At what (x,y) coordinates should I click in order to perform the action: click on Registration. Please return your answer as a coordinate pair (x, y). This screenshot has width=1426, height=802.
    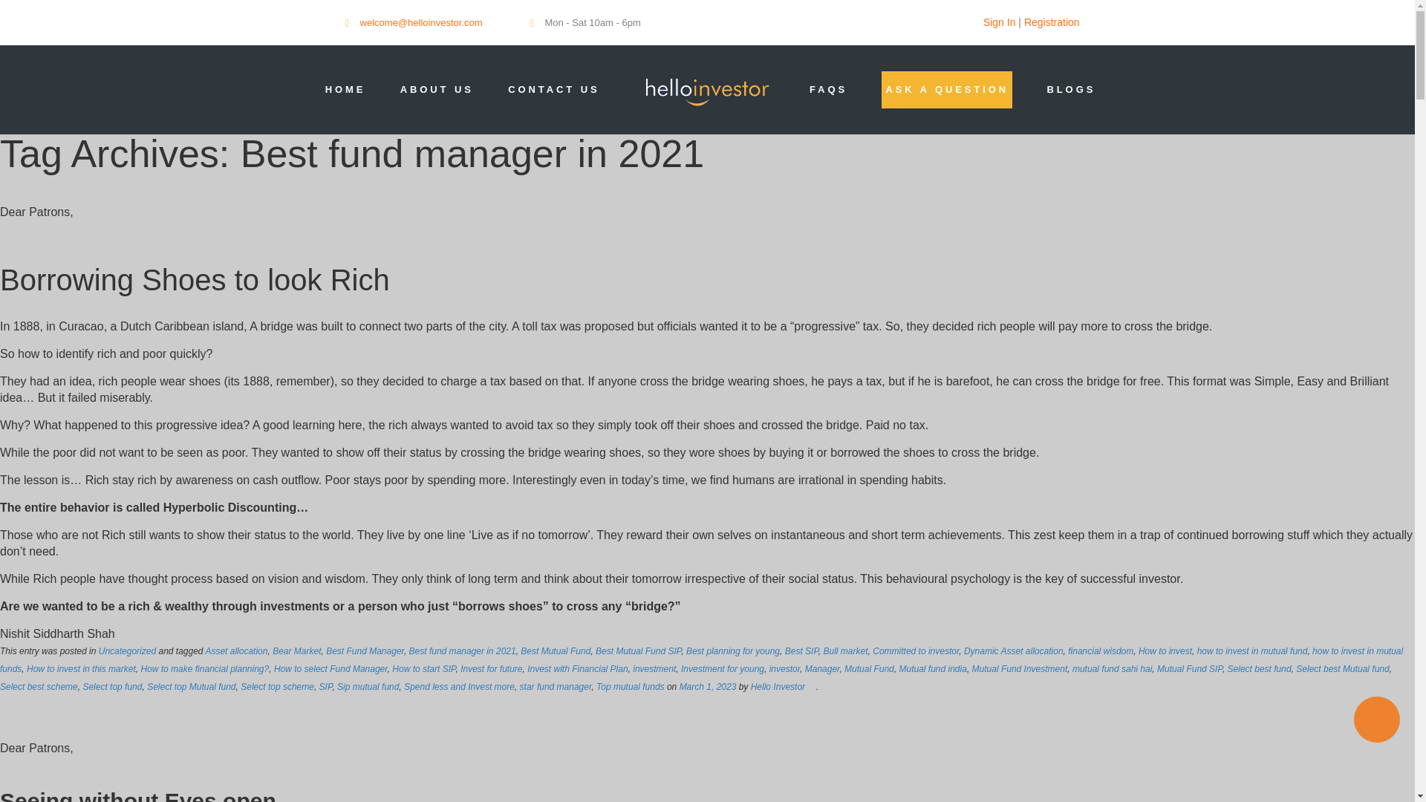
    Looking at the image, I should click on (1052, 22).